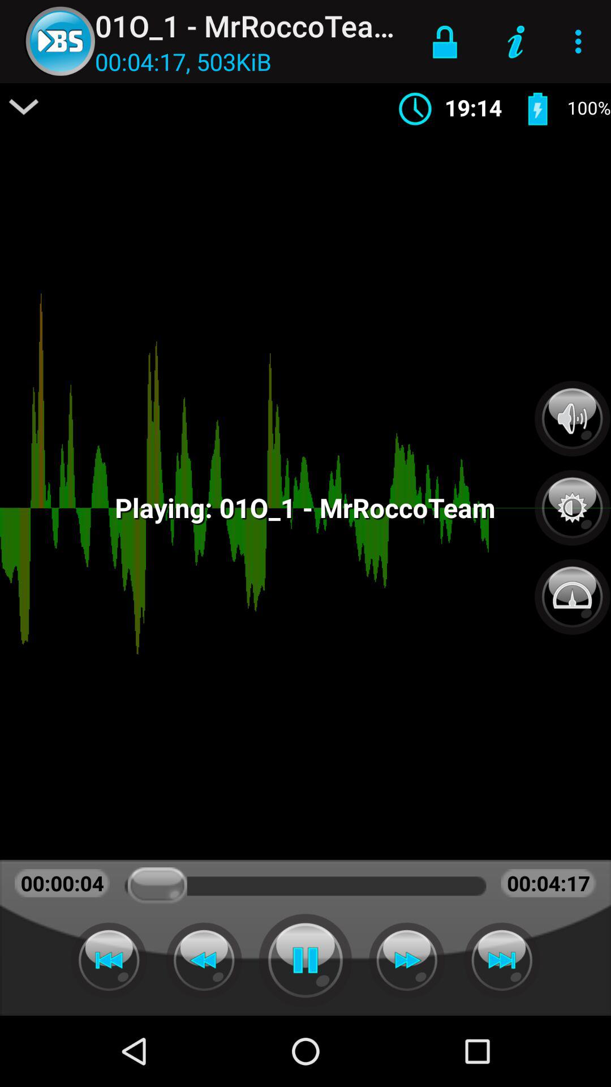 The image size is (611, 1087). Describe the element at coordinates (407, 960) in the screenshot. I see `next` at that location.